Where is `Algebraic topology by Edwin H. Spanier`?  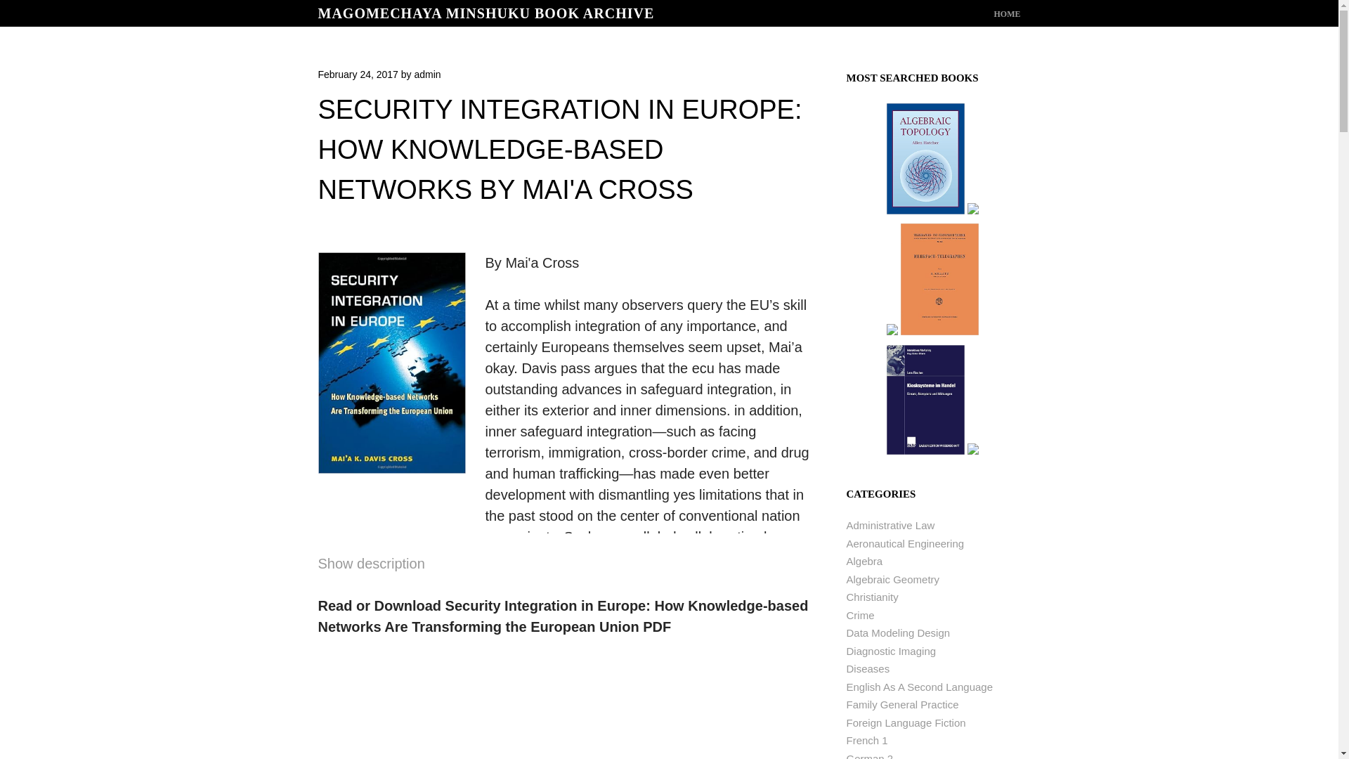
Algebraic topology by Edwin H. Spanier is located at coordinates (925, 211).